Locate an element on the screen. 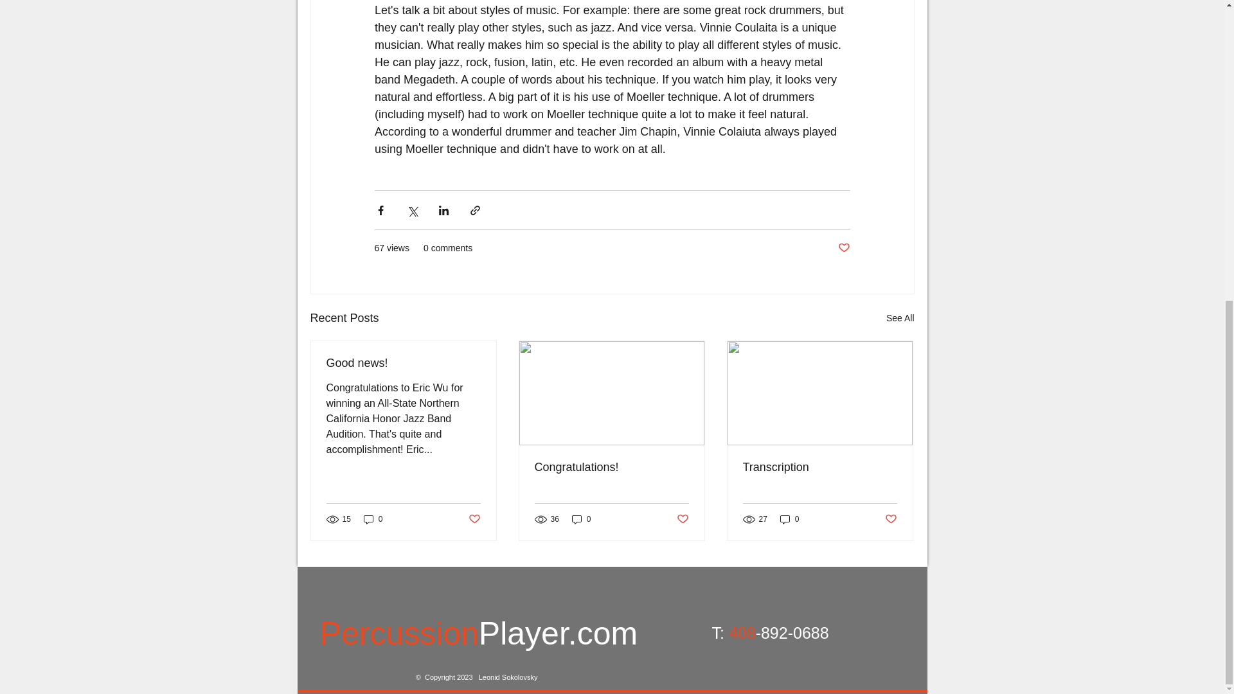  Post not marked as liked is located at coordinates (683, 519).